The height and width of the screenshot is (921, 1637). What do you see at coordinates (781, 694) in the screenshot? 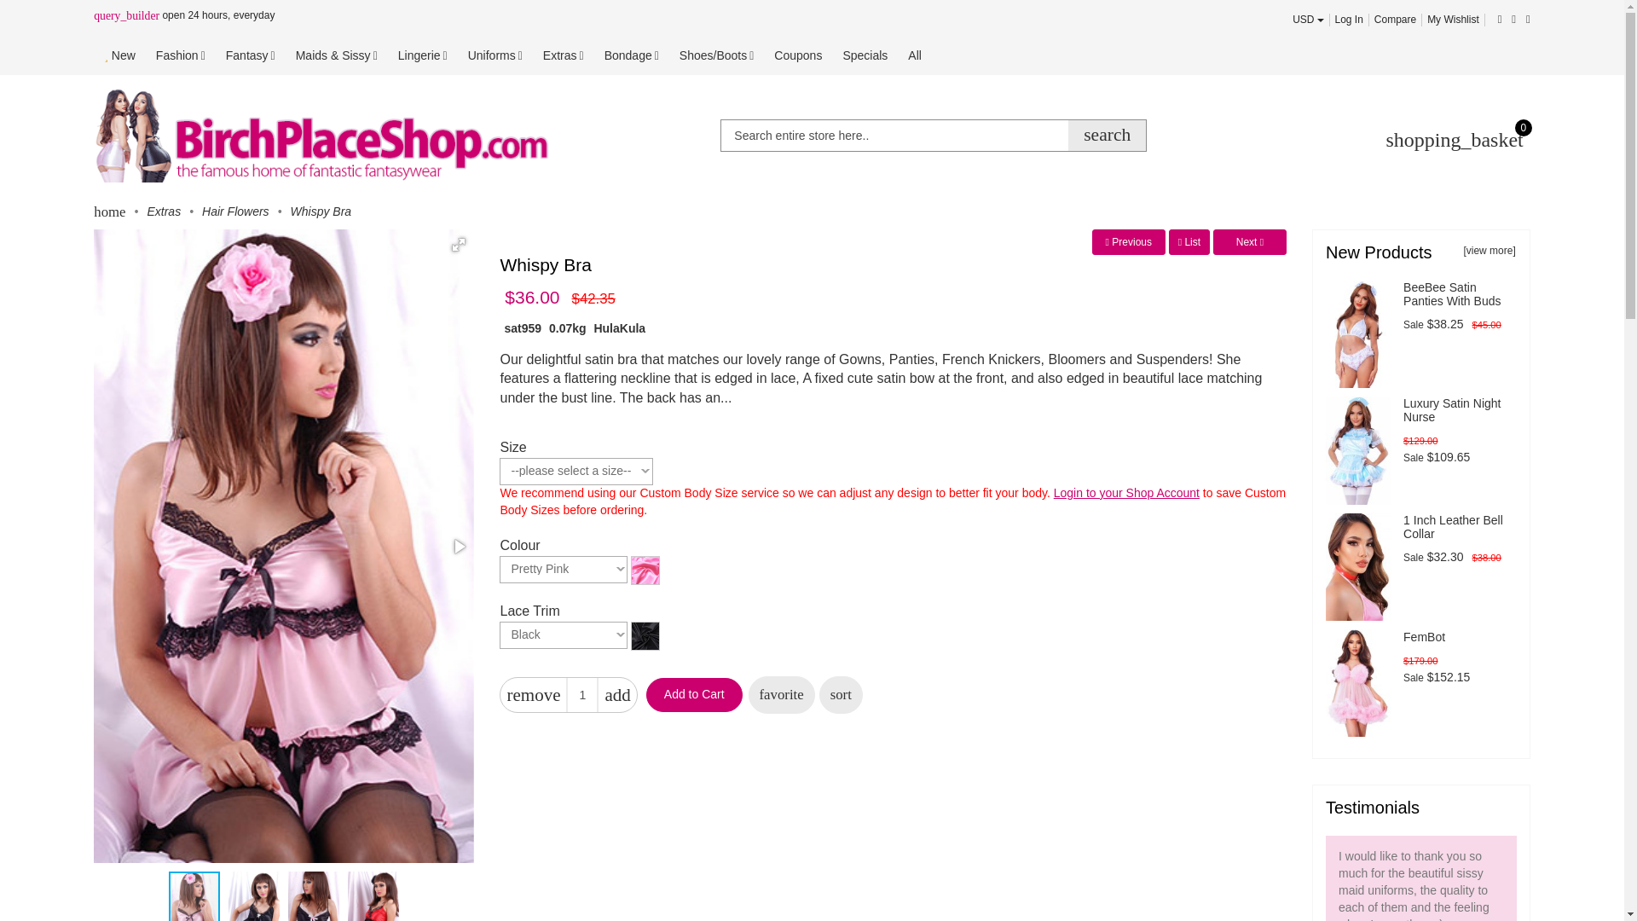
I see `Add to Wishlist` at bounding box center [781, 694].